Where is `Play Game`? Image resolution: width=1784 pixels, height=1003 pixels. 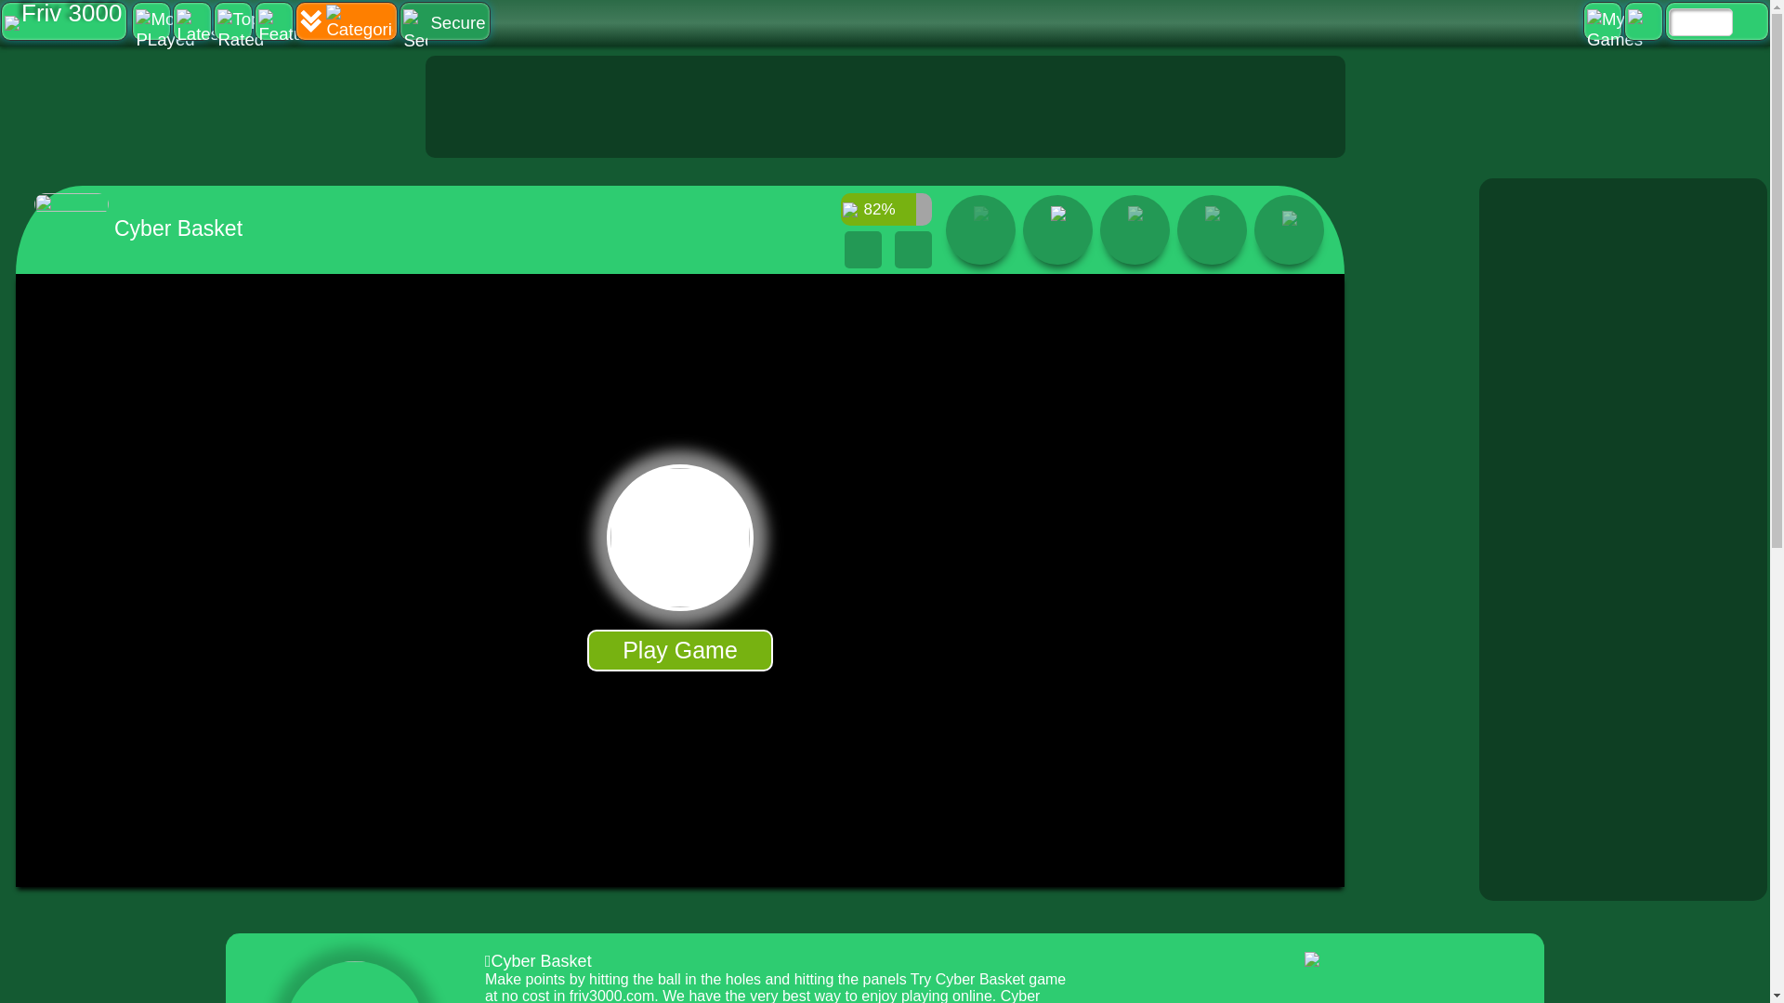
Play Game is located at coordinates (679, 650).